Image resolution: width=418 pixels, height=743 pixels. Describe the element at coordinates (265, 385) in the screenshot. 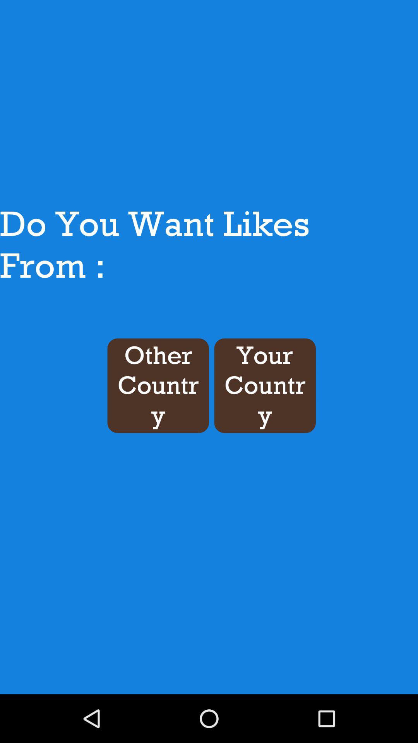

I see `tap your country icon` at that location.